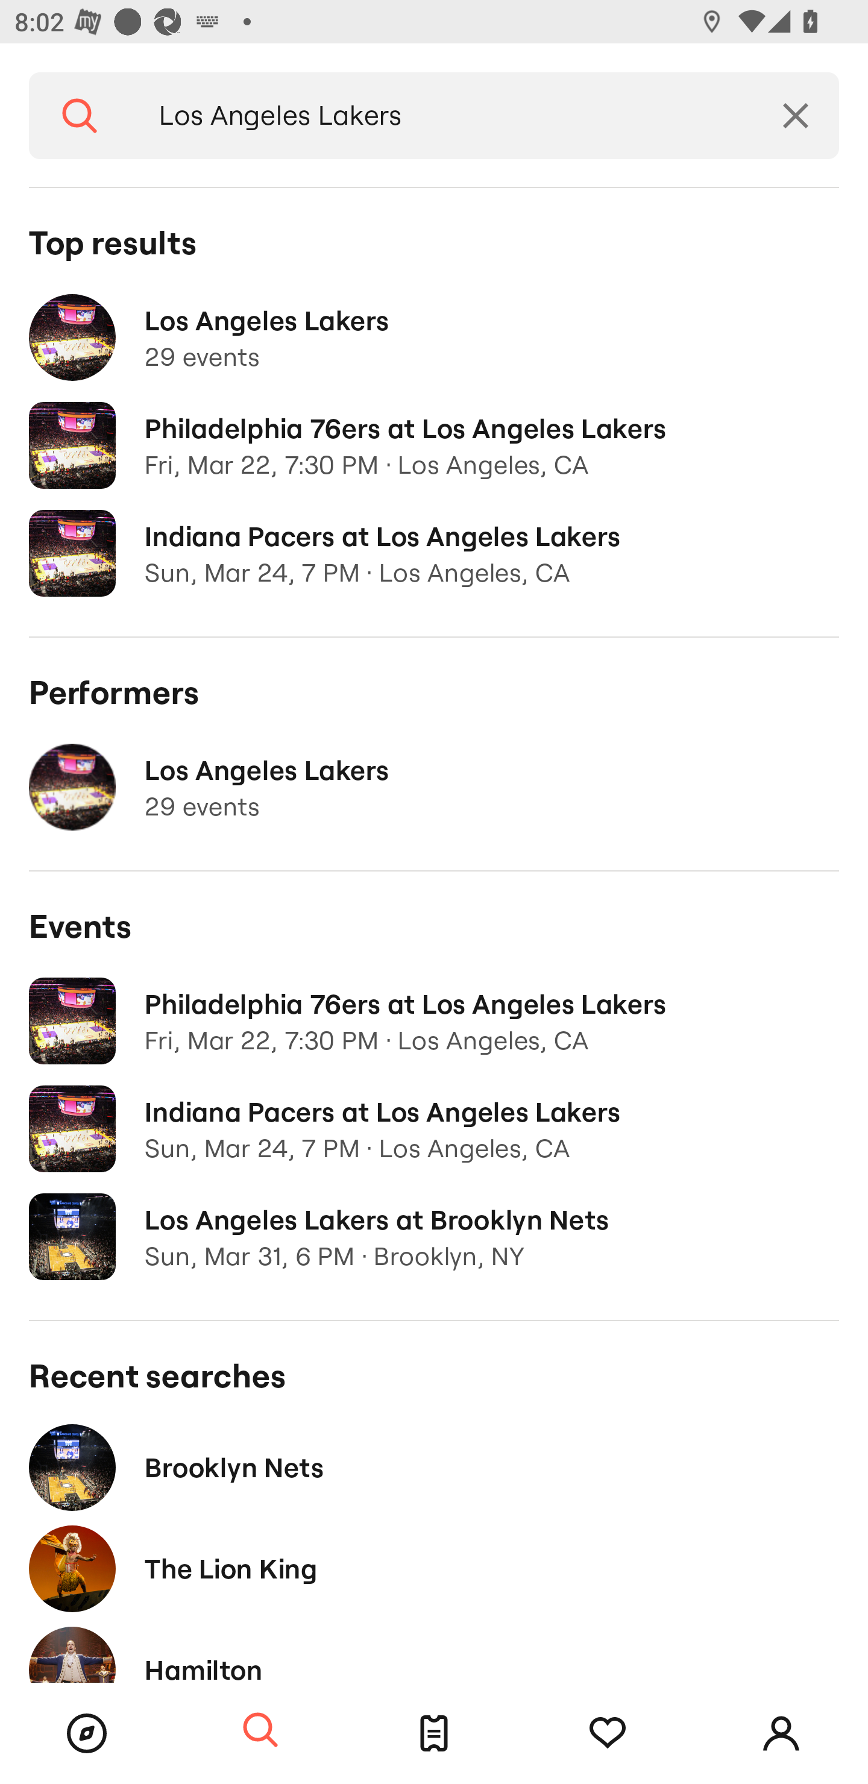 The width and height of the screenshot is (868, 1784). I want to click on Brooklyn Nets, so click(434, 1467).